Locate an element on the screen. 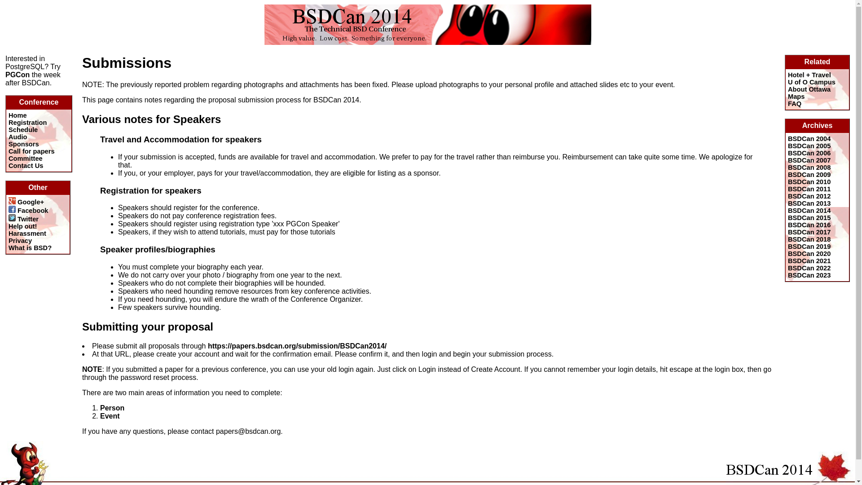 This screenshot has width=862, height=485. BSDCan 2008 is located at coordinates (809, 168).